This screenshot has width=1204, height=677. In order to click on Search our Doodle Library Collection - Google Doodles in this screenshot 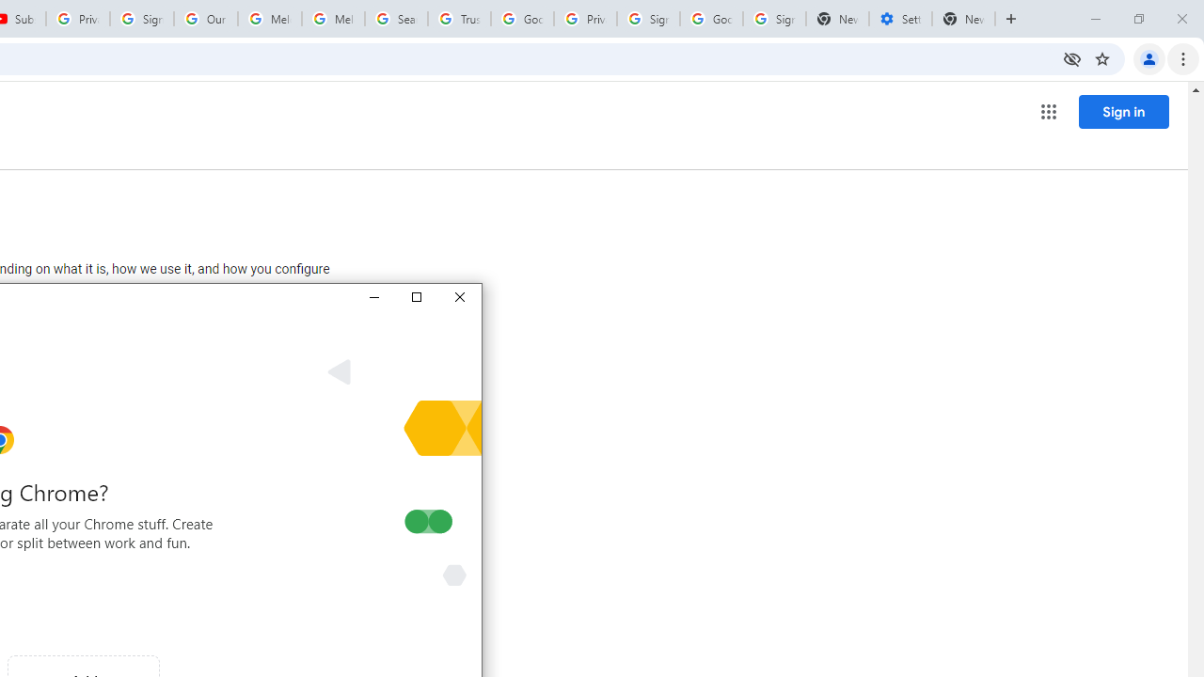, I will do `click(395, 19)`.